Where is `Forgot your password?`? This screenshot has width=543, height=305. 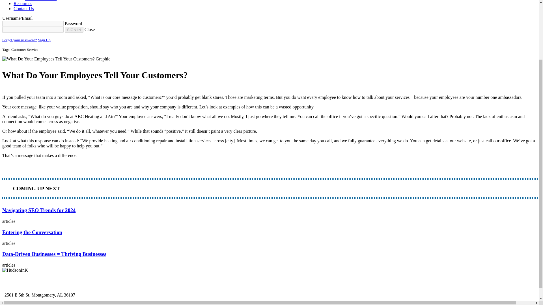
Forgot your password? is located at coordinates (19, 40).